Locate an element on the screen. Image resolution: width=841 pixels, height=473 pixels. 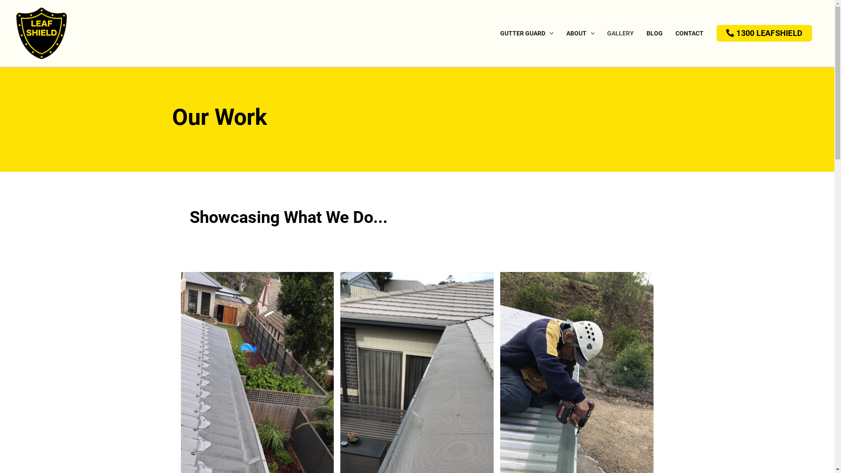
GUTTER GUARD is located at coordinates (527, 34).